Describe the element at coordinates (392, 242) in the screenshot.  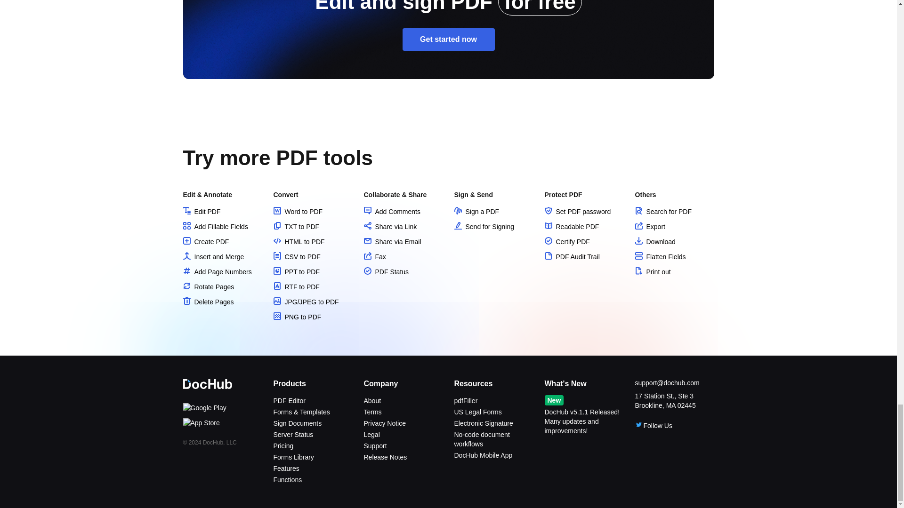
I see `Share via Email` at that location.